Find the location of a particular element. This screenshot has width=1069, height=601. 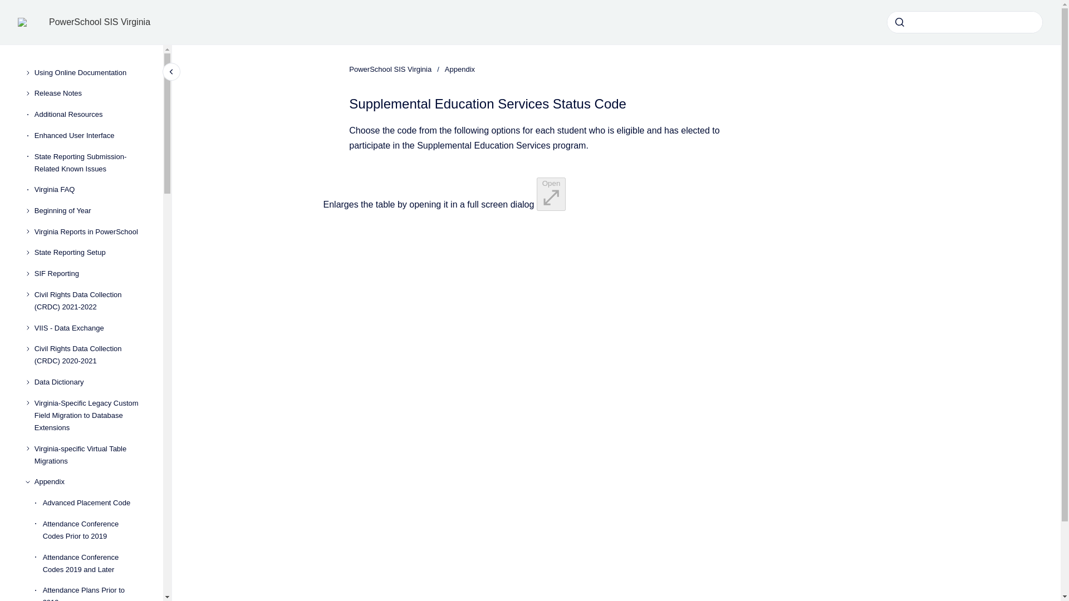

PowerSchool SIS Virginia is located at coordinates (100, 22).